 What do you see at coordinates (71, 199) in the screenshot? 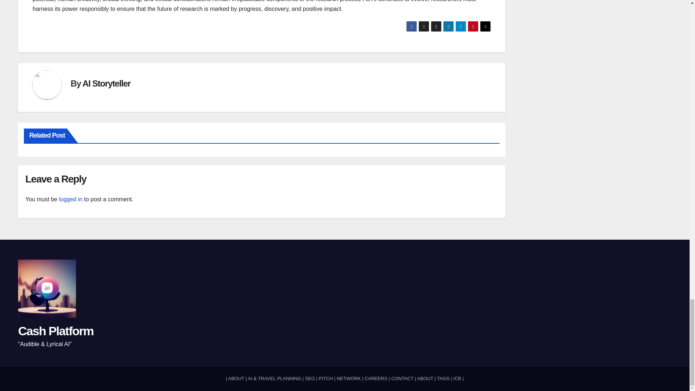
I see `logged in` at bounding box center [71, 199].